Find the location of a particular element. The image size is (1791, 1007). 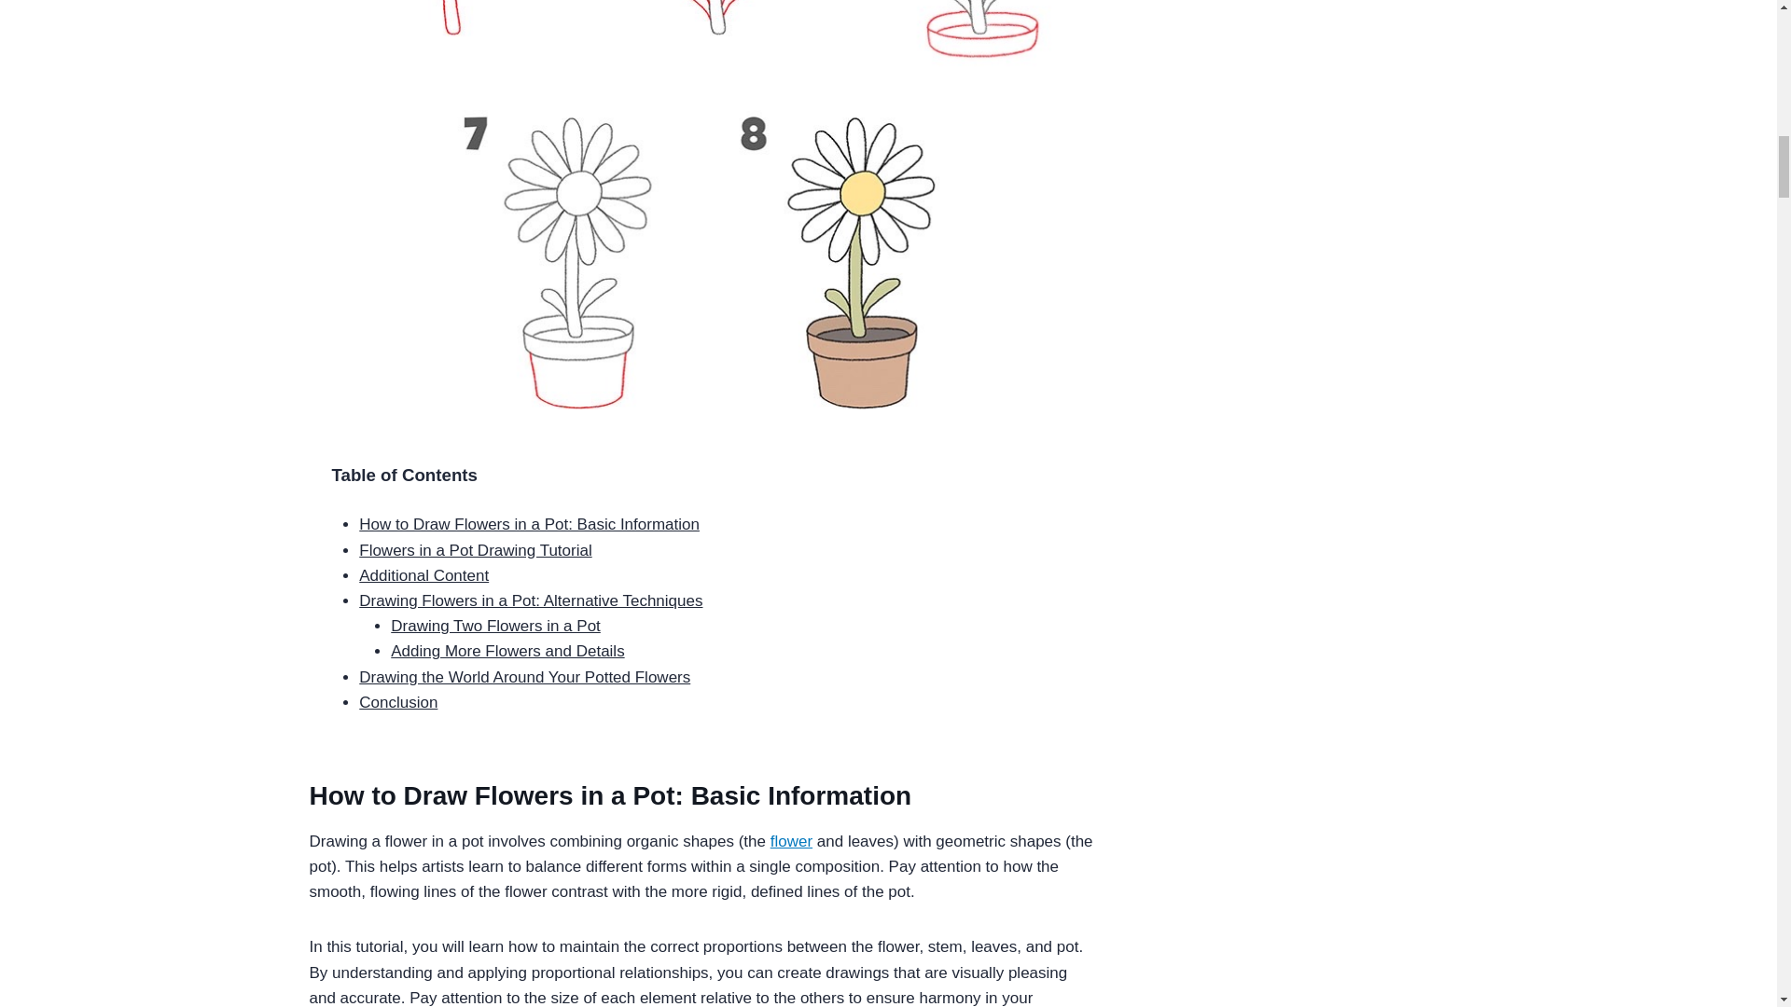

Additional Content is located at coordinates (423, 576).